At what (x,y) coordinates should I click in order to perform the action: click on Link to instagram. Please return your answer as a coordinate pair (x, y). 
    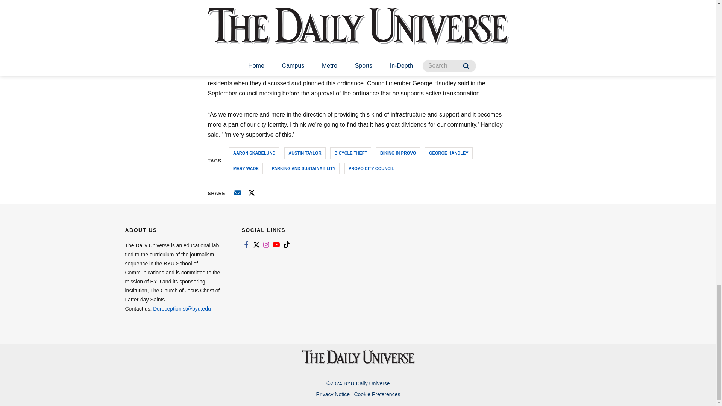
    Looking at the image, I should click on (266, 244).